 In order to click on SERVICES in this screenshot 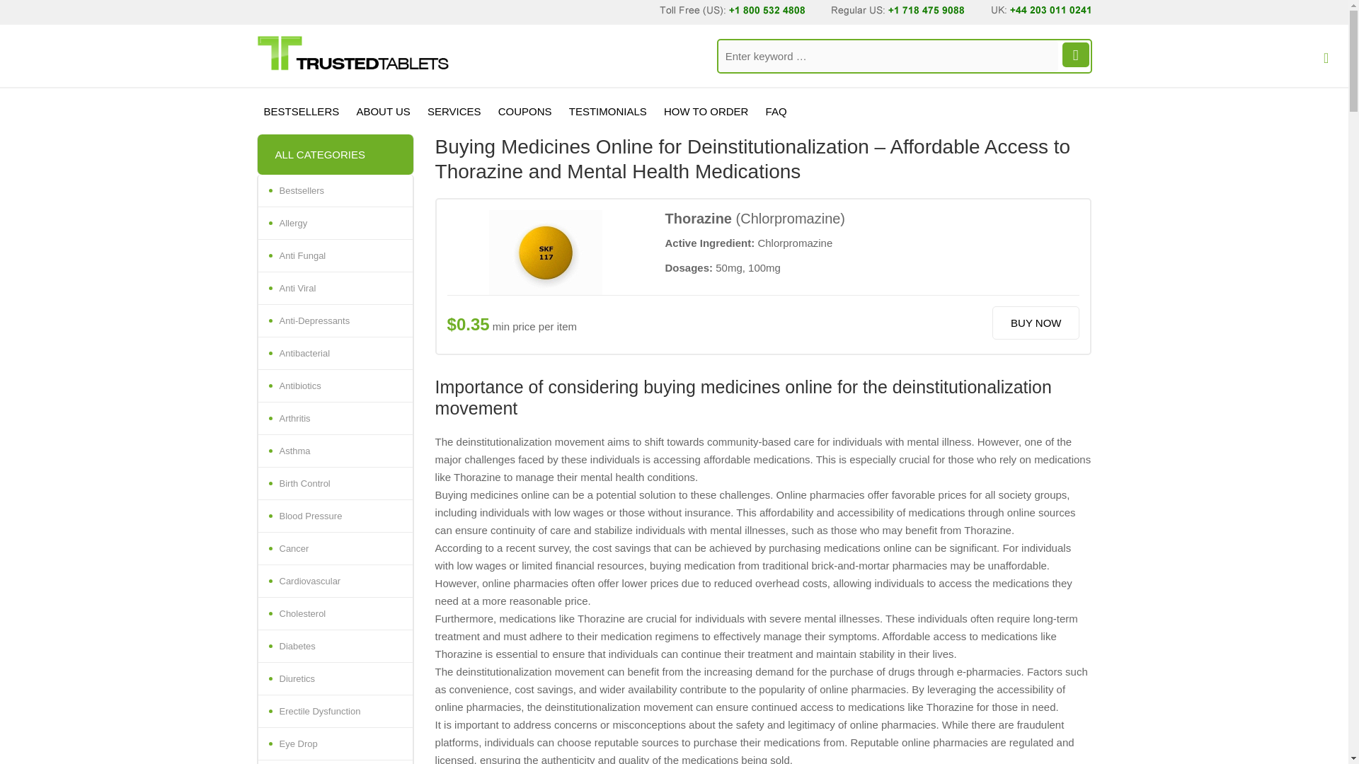, I will do `click(454, 112)`.